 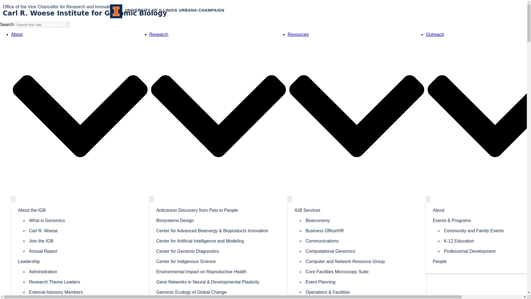 What do you see at coordinates (218, 298) in the screenshot?
I see `Genomic Security and Privacy` at bounding box center [218, 298].